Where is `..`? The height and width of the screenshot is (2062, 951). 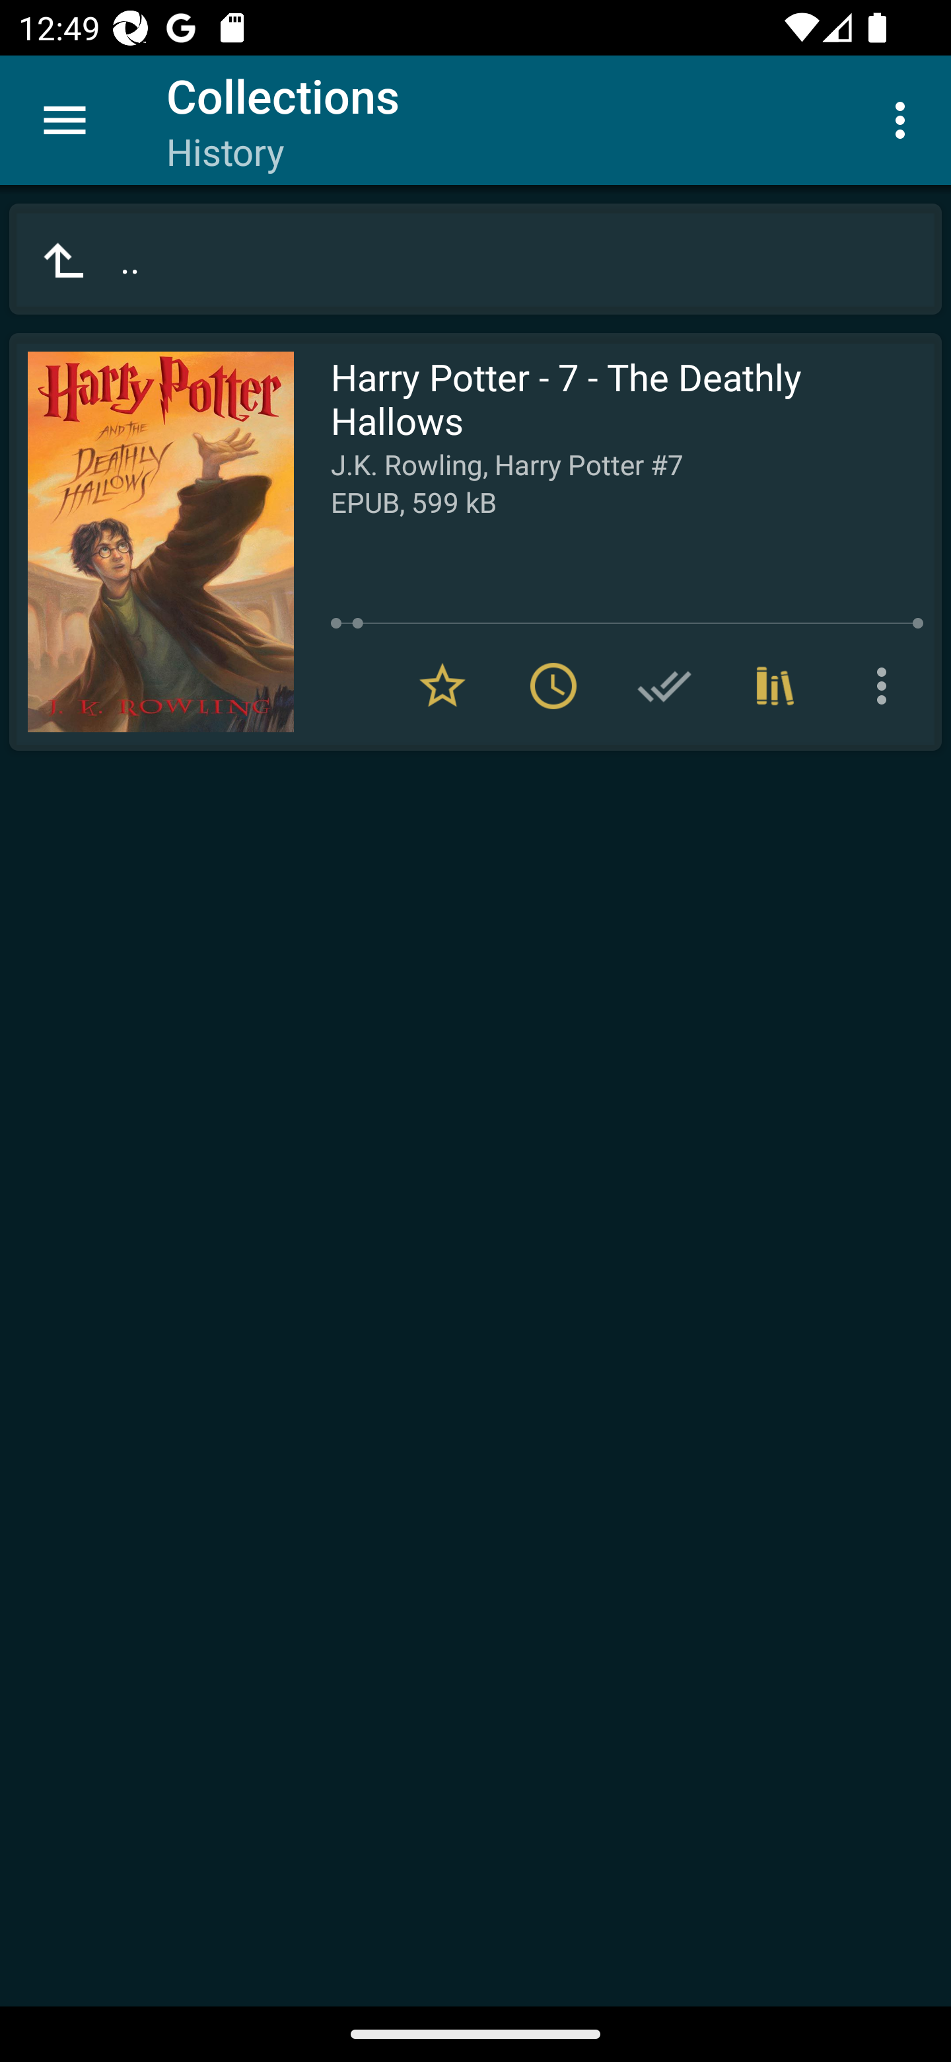
.. is located at coordinates (475, 259).